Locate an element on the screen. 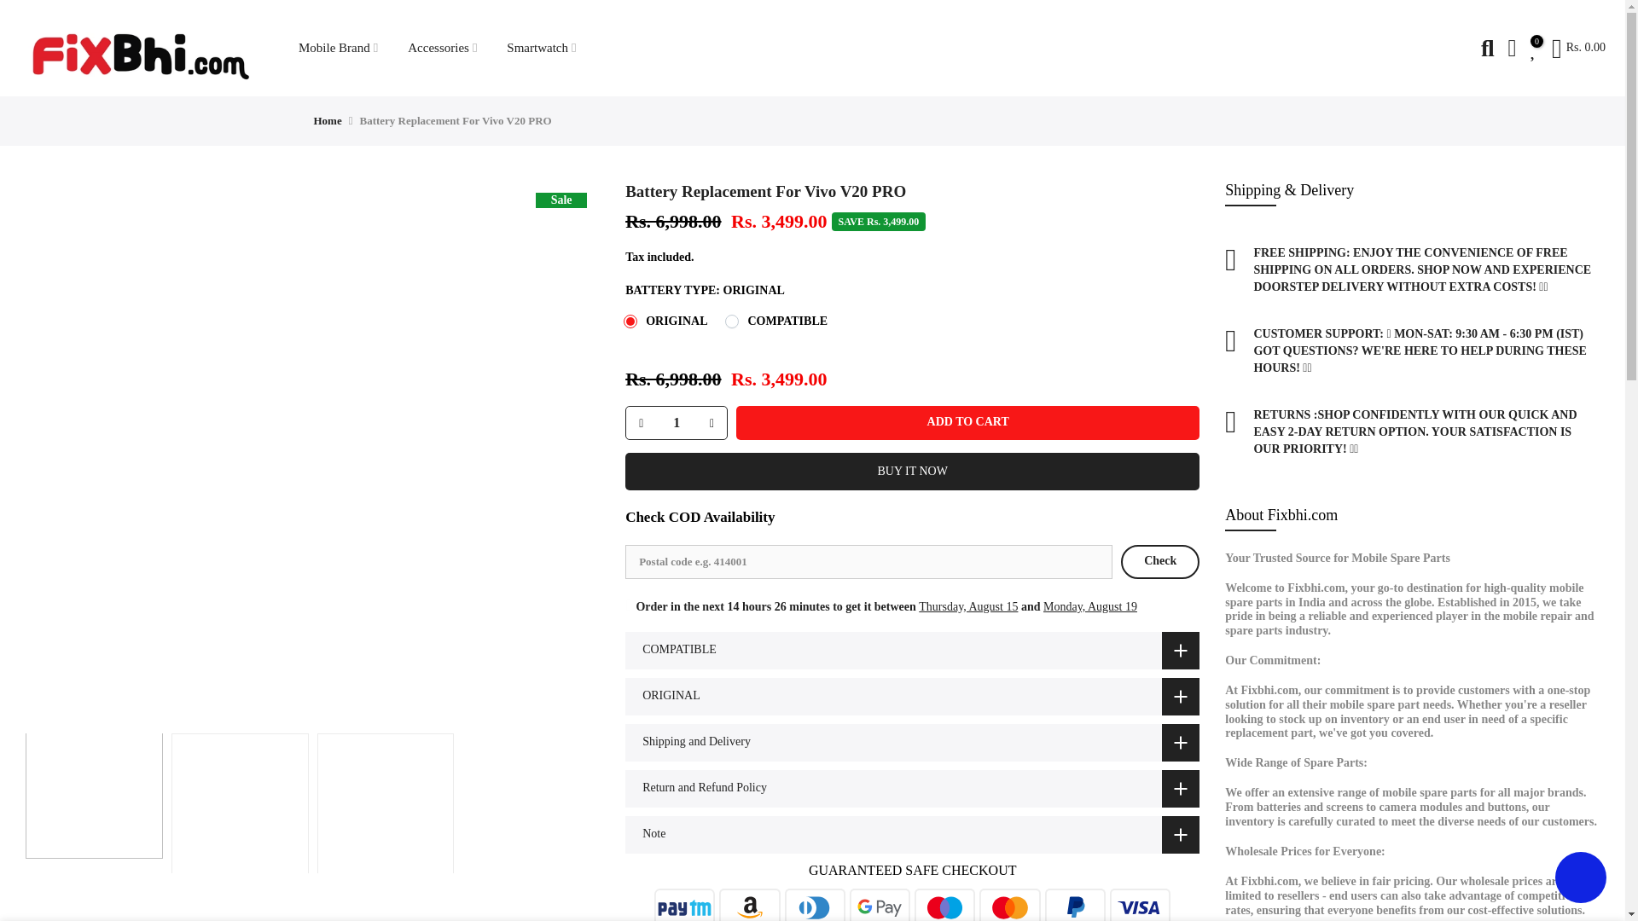 The image size is (1638, 921). Accessories is located at coordinates (442, 48).